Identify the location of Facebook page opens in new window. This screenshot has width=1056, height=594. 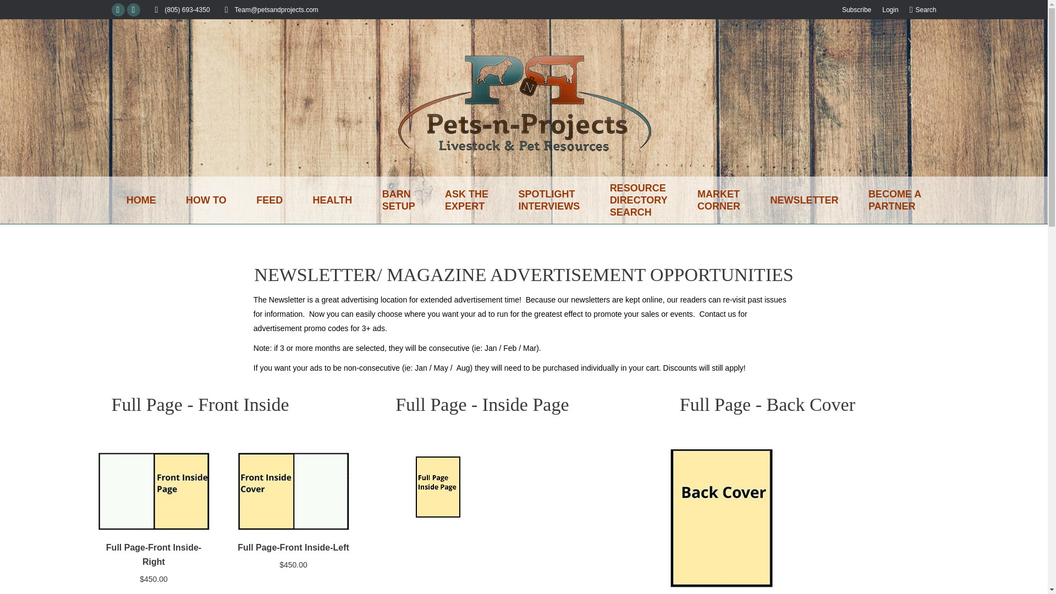
(638, 200).